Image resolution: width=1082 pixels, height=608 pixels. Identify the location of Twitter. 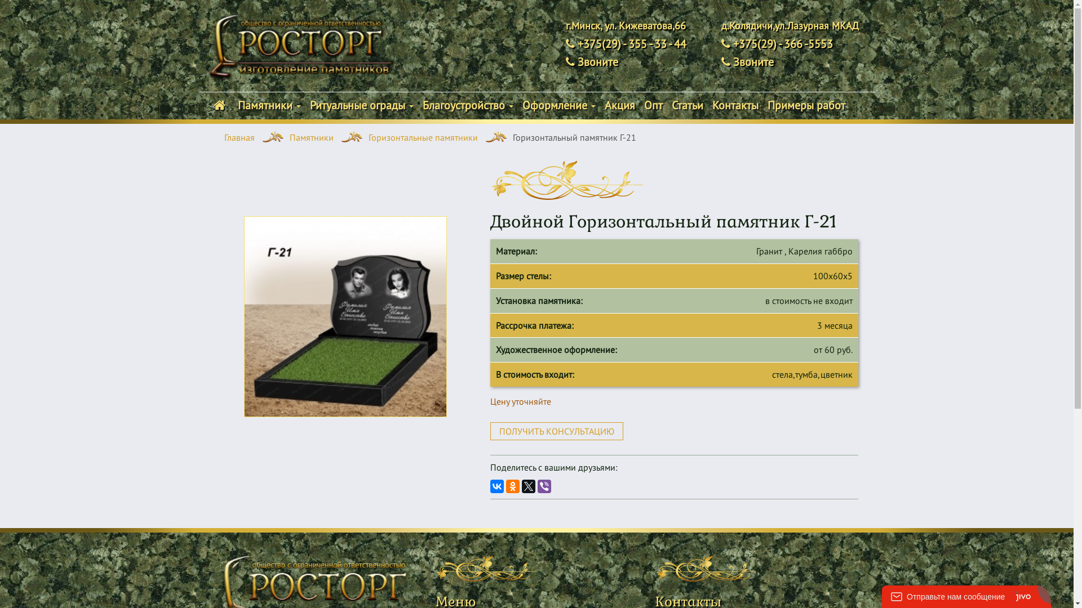
(529, 486).